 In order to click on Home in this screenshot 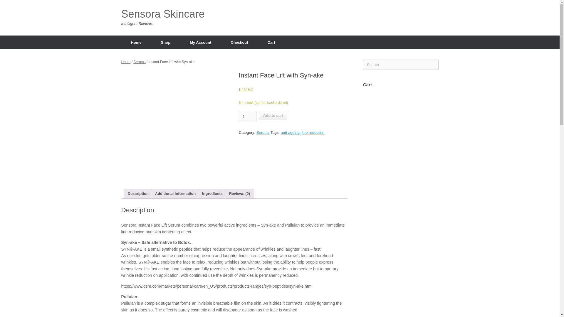, I will do `click(136, 42)`.